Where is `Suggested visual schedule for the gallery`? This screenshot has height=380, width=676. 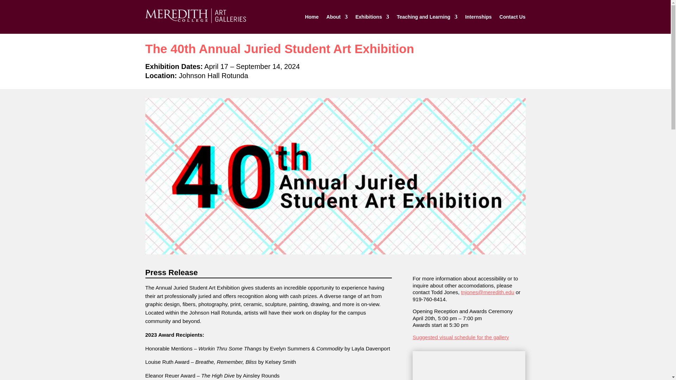 Suggested visual schedule for the gallery is located at coordinates (461, 337).